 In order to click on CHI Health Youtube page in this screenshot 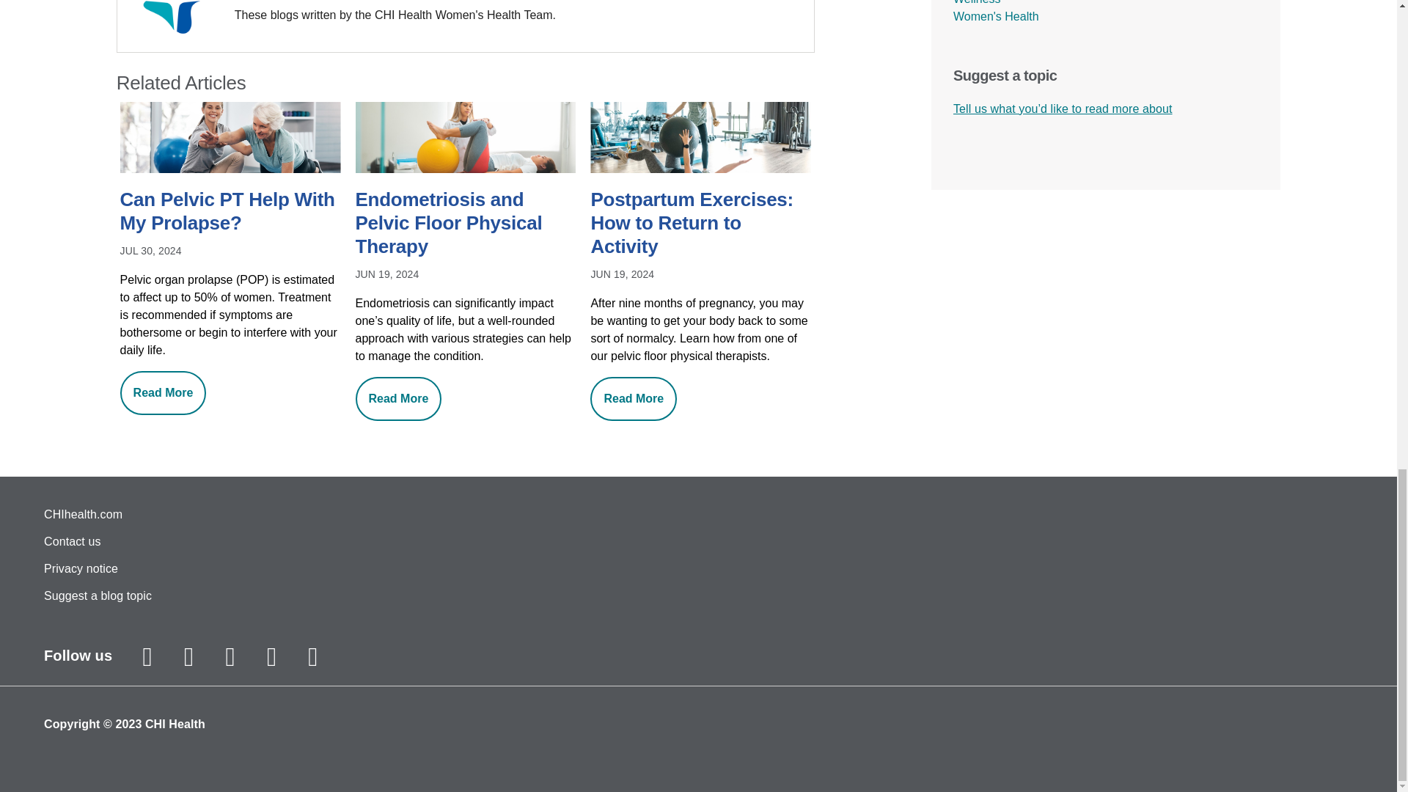, I will do `click(271, 657)`.